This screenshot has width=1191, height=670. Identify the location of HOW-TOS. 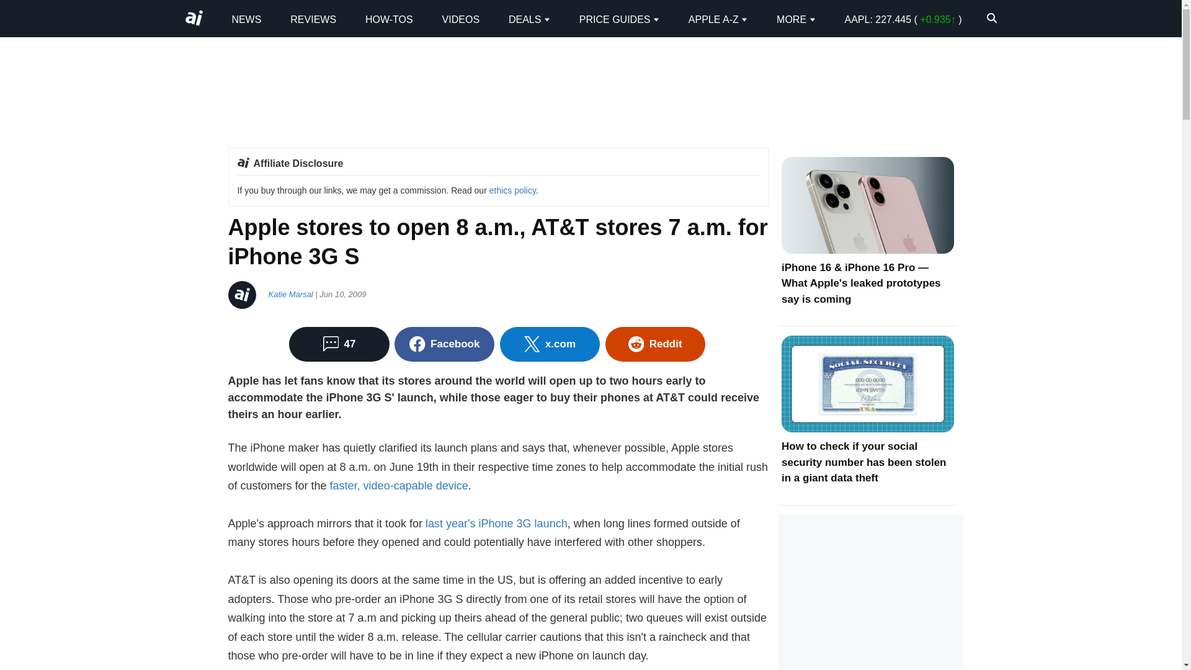
(390, 19).